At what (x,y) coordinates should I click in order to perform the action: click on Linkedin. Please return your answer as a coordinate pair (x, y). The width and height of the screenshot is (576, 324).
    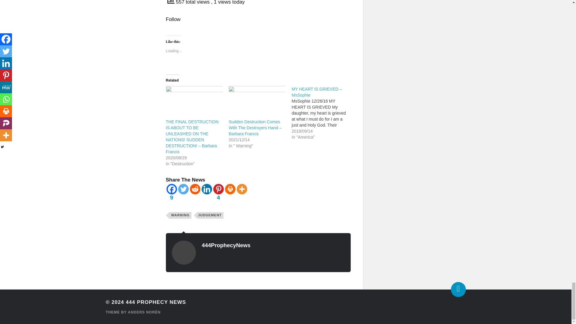
    Looking at the image, I should click on (207, 189).